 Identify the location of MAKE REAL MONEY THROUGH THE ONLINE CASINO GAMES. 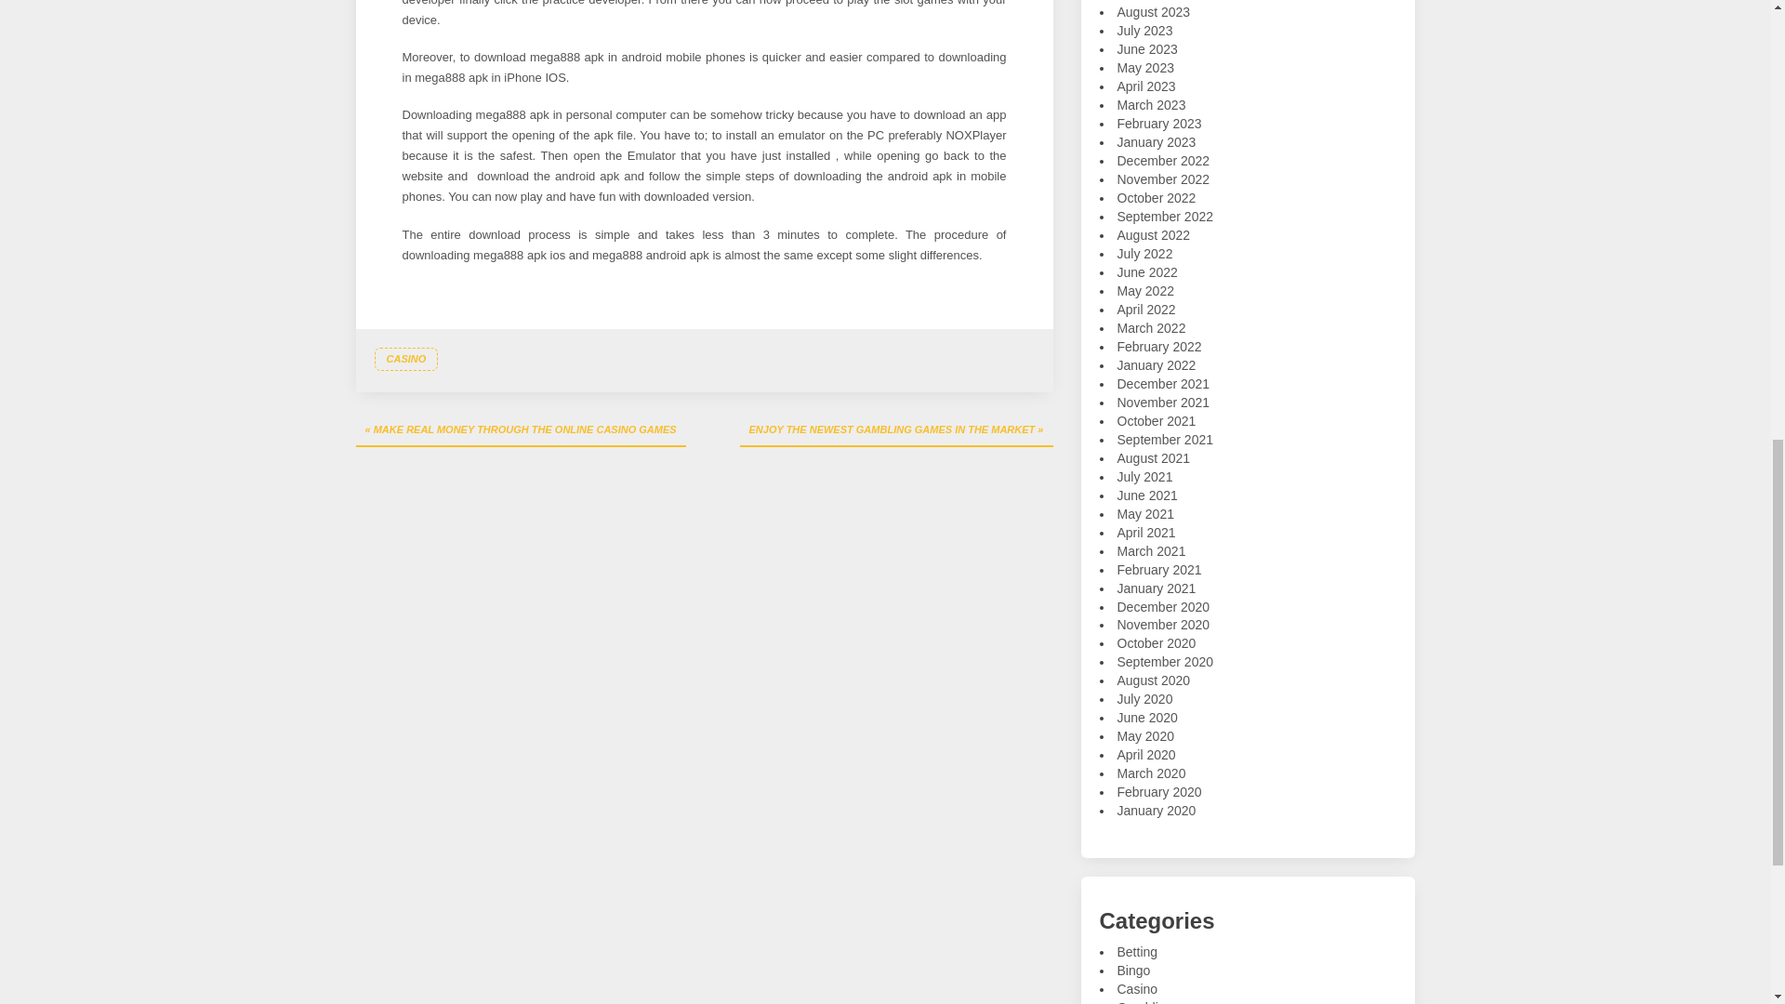
(521, 431).